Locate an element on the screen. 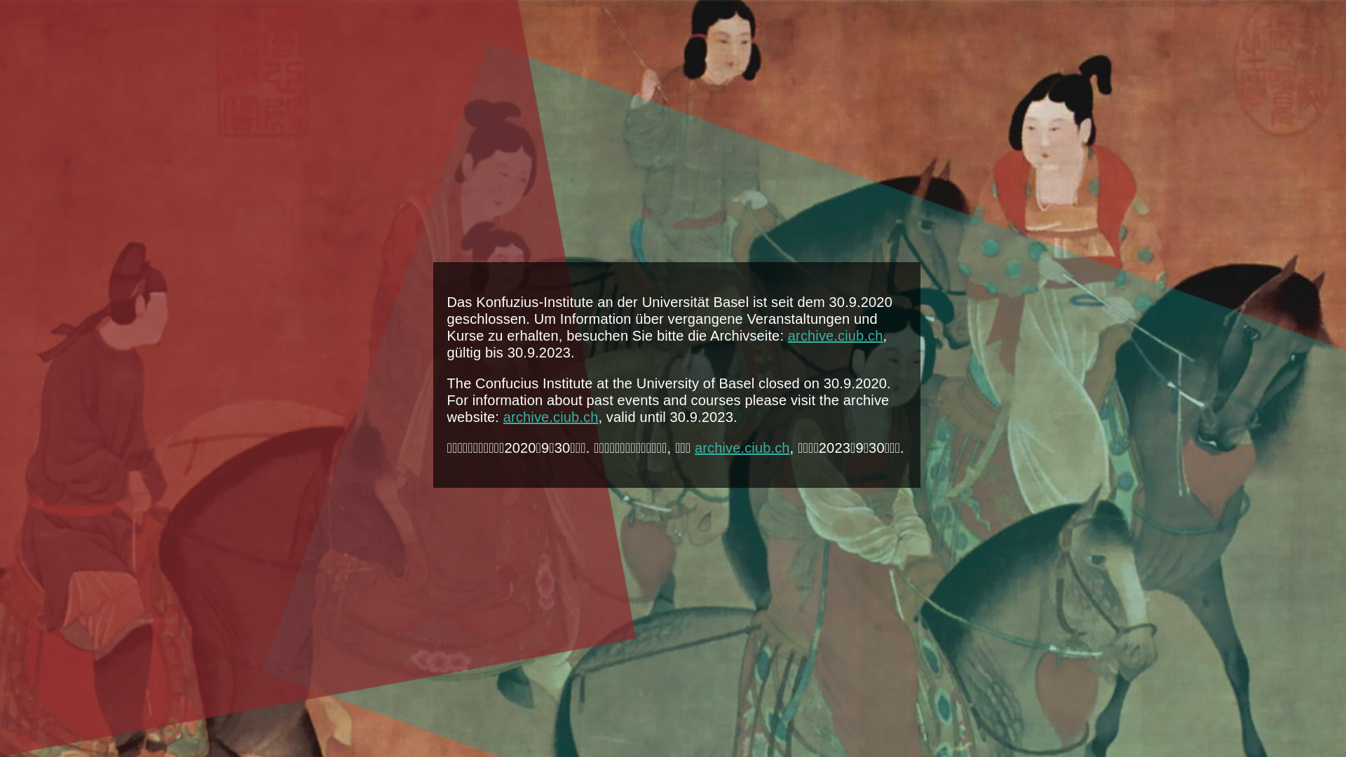 The image size is (1346, 757). archive.ciub.ch is located at coordinates (742, 448).